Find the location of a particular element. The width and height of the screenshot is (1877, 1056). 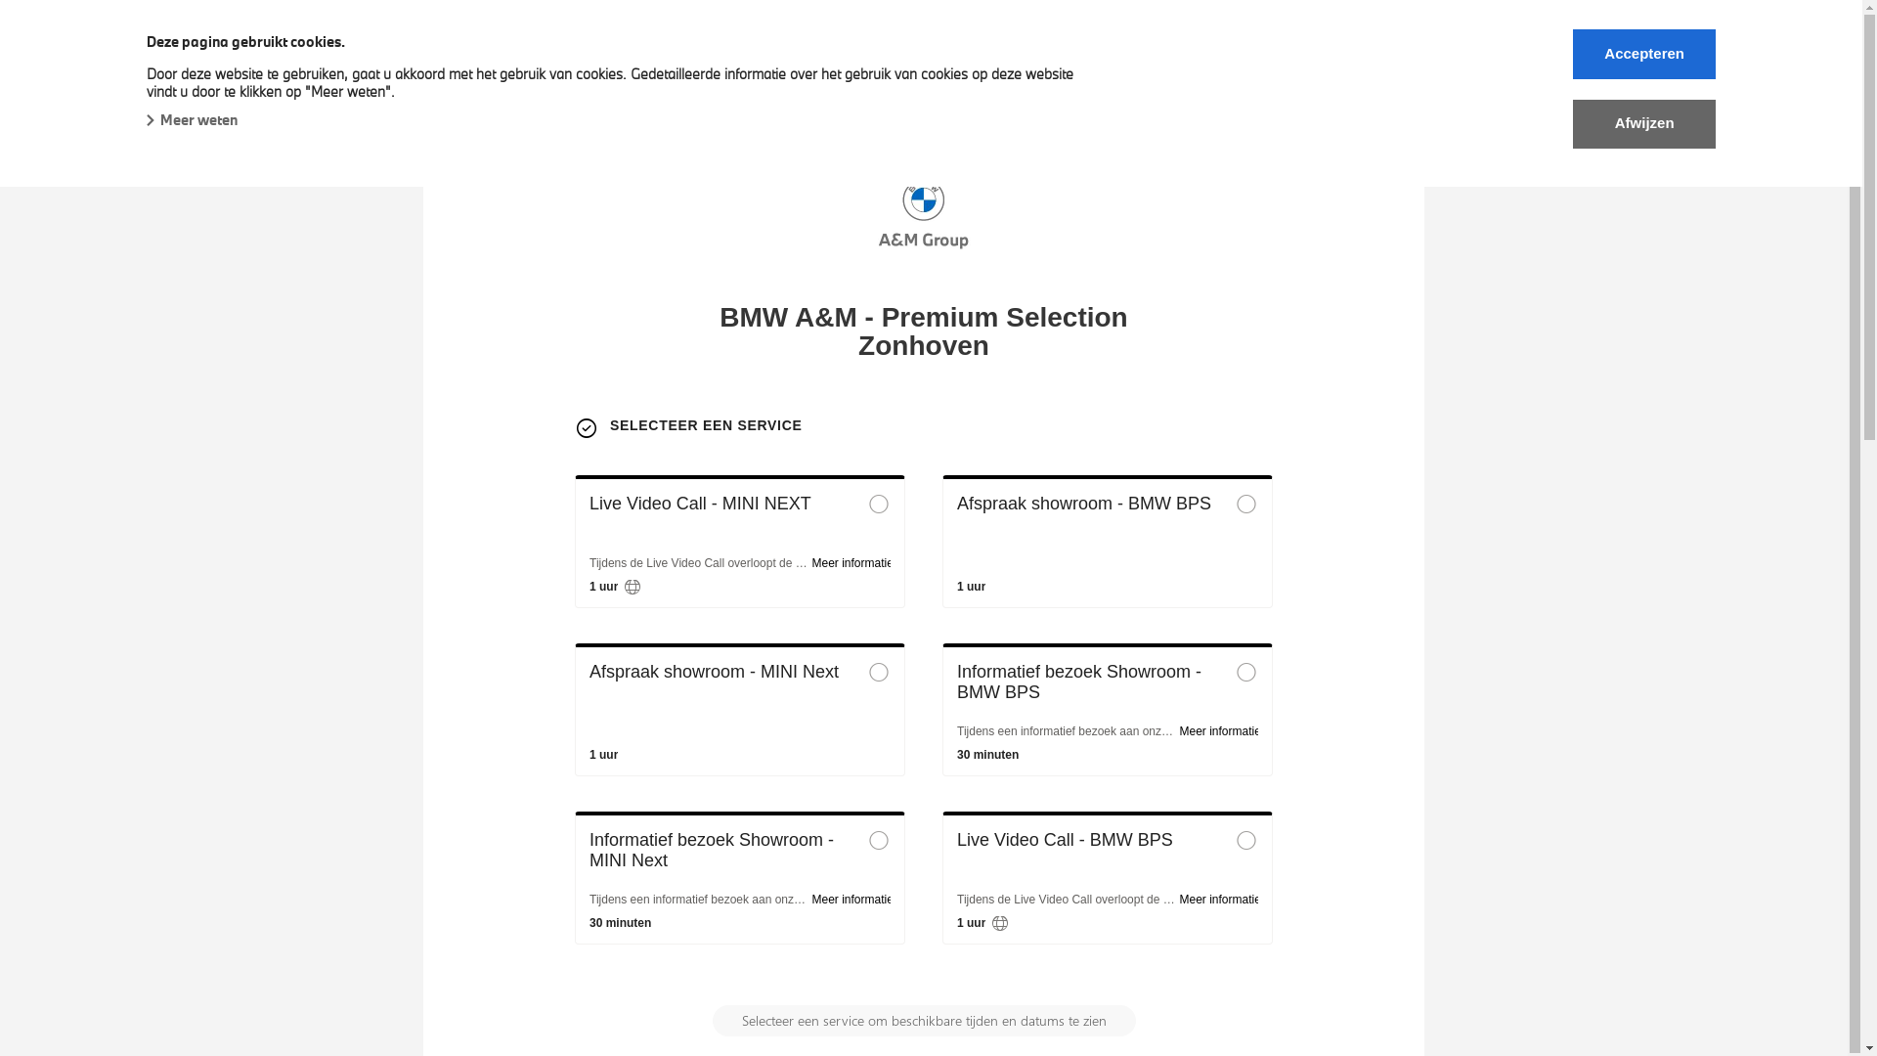

Nieuws is located at coordinates (960, 82).